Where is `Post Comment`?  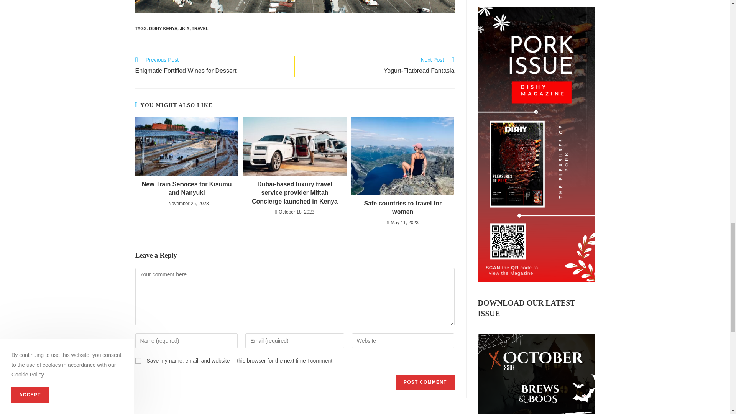 Post Comment is located at coordinates (425, 382).